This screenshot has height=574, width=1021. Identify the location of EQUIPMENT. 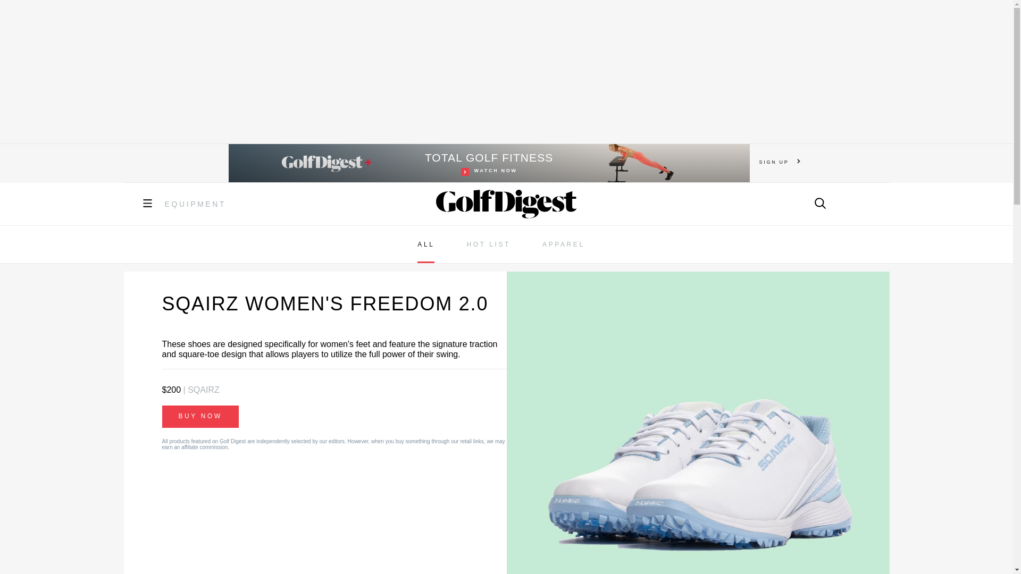
(506, 71).